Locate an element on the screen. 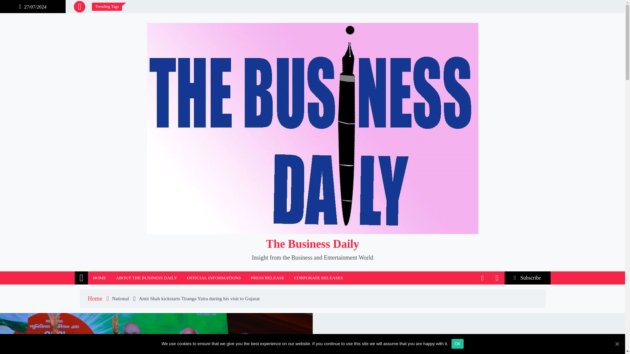 The width and height of the screenshot is (630, 354). PRESS RELEASE is located at coordinates (267, 278).